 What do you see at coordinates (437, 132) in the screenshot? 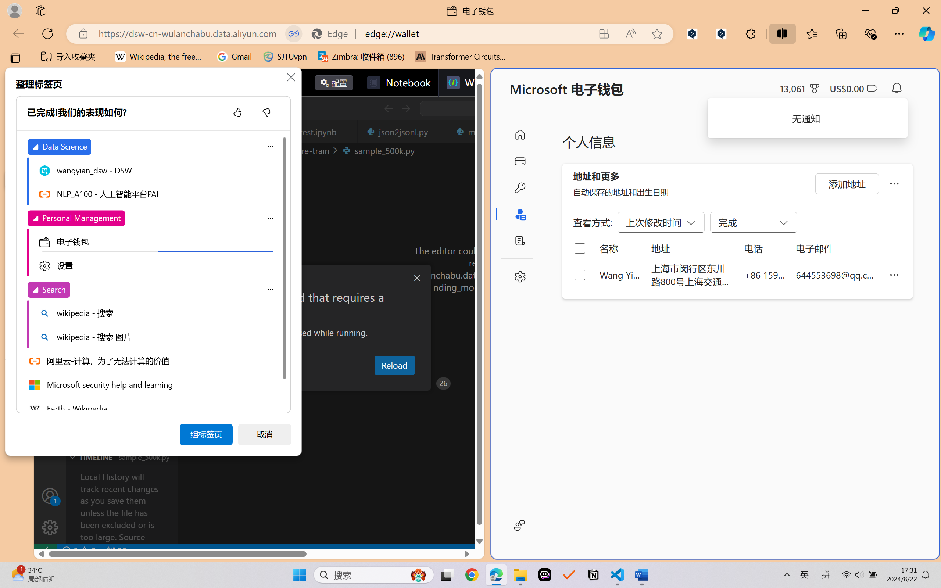
I see `Tab actions` at bounding box center [437, 132].